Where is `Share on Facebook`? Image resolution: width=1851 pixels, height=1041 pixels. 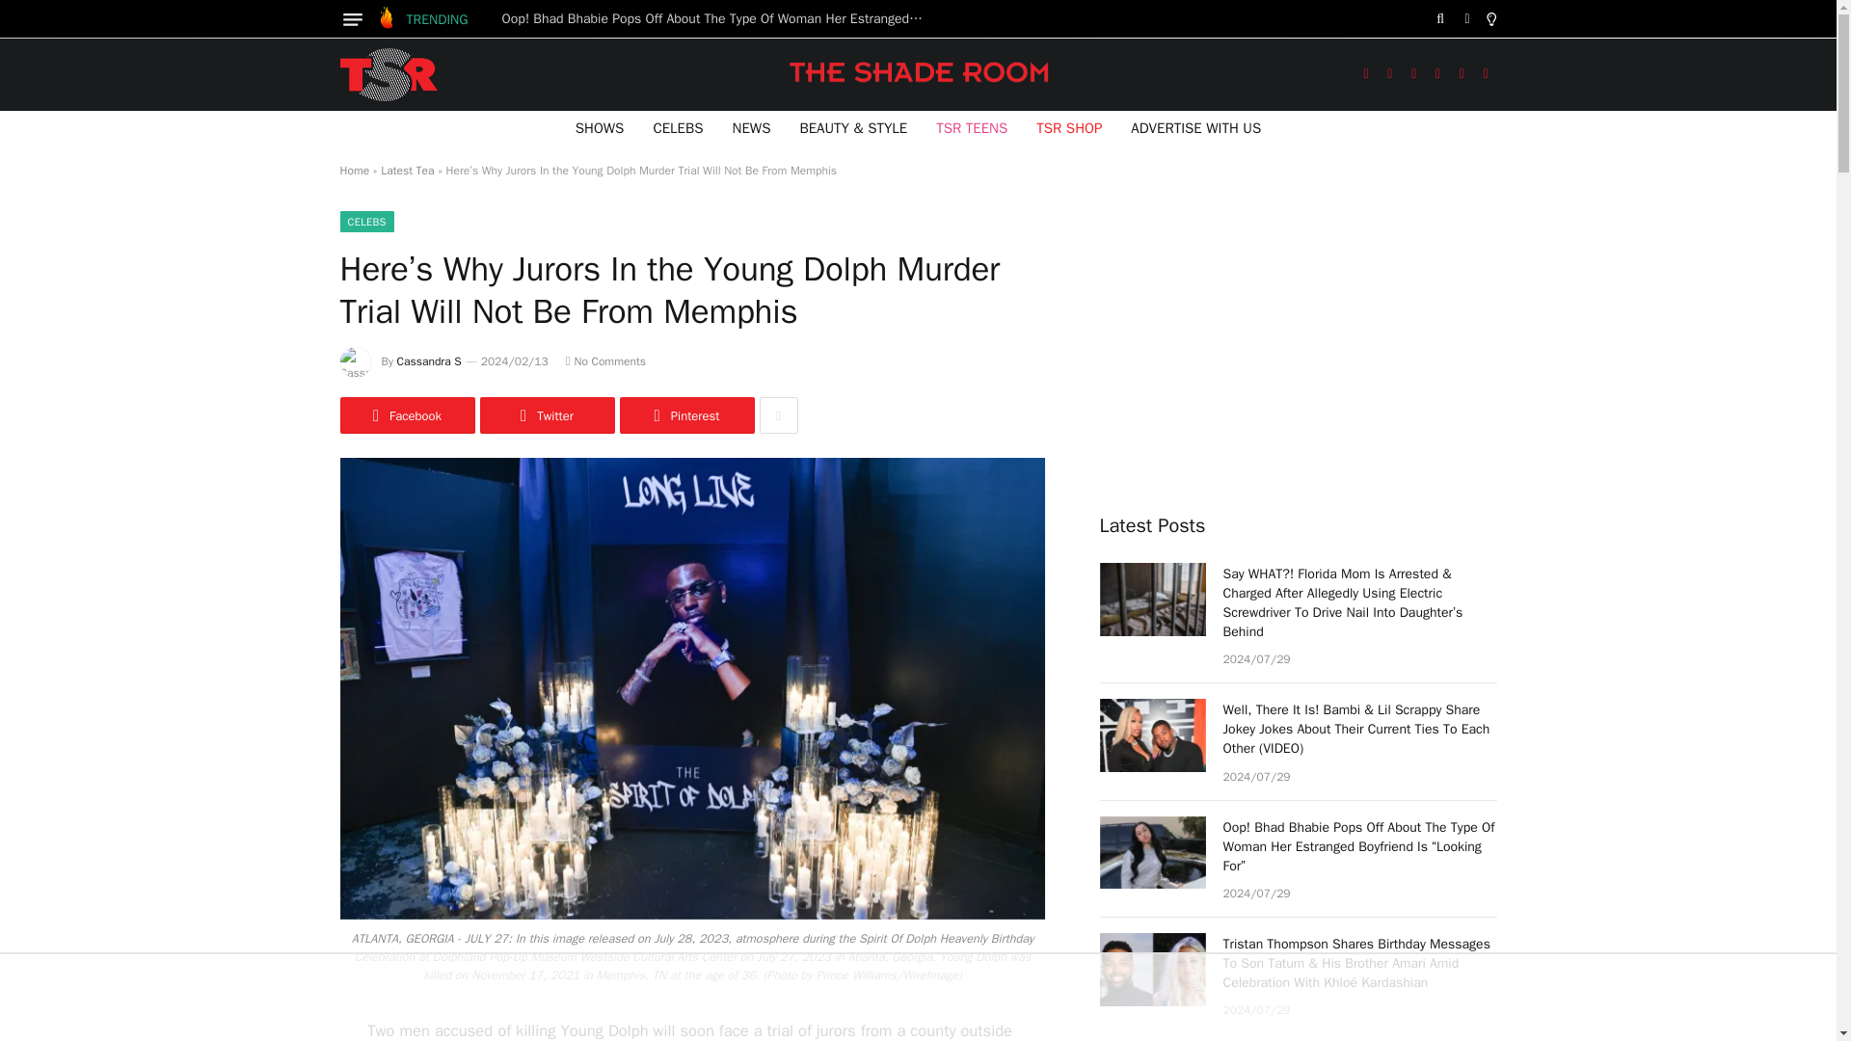 Share on Facebook is located at coordinates (406, 414).